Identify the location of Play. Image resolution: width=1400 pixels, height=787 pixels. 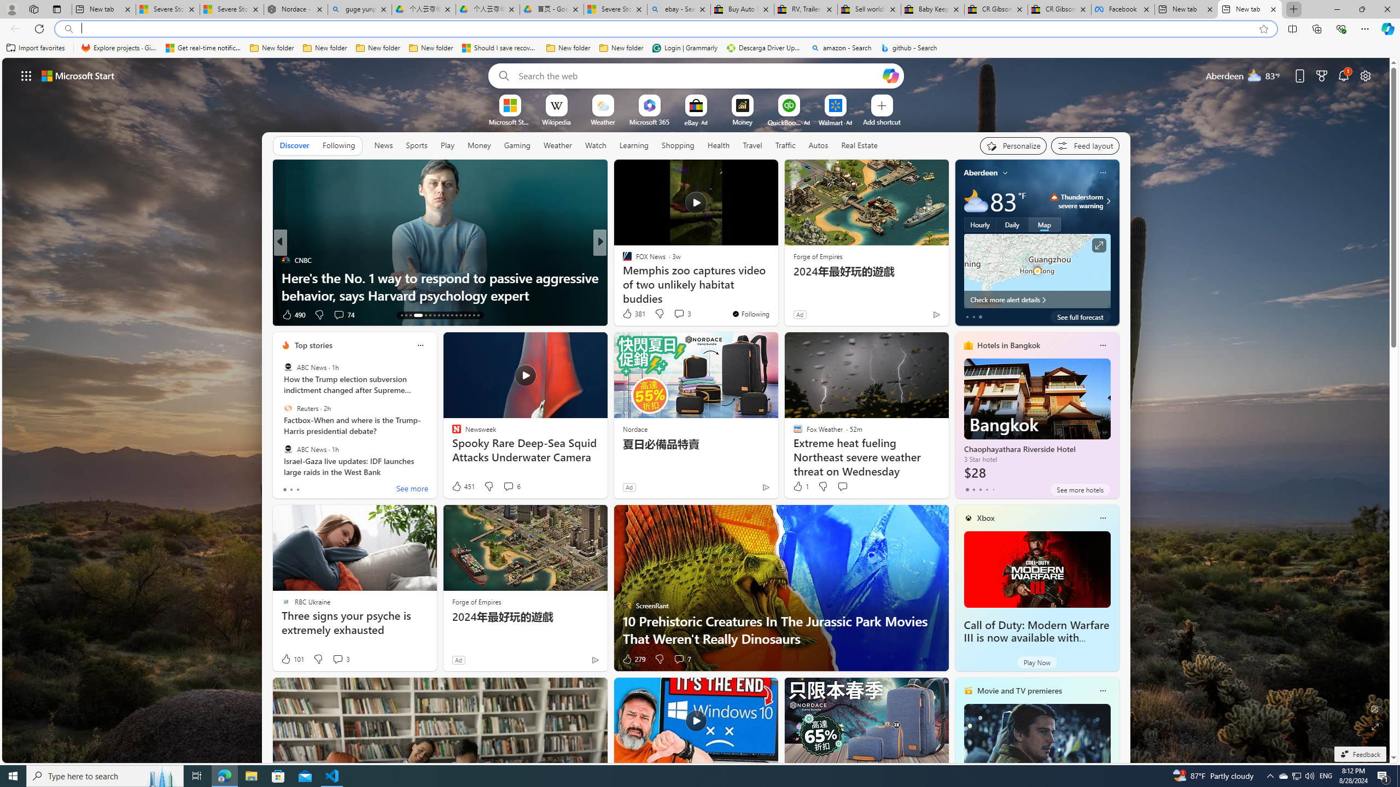
(447, 145).